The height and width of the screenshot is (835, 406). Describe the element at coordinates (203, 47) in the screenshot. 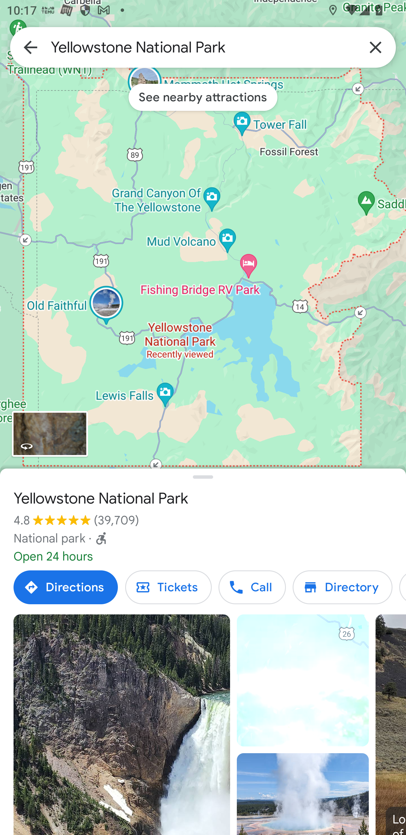

I see `Yellowstone National Park` at that location.